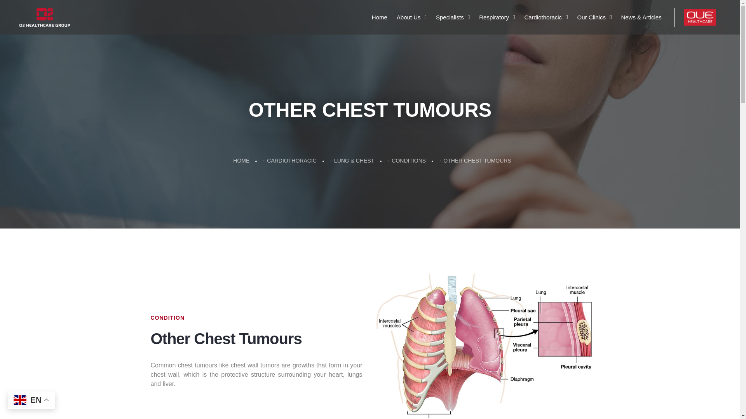 This screenshot has width=746, height=419. I want to click on Specialists, so click(453, 17).